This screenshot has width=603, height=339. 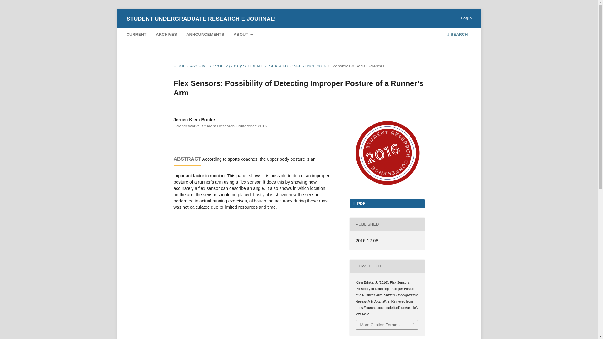 I want to click on PDF, so click(x=387, y=204).